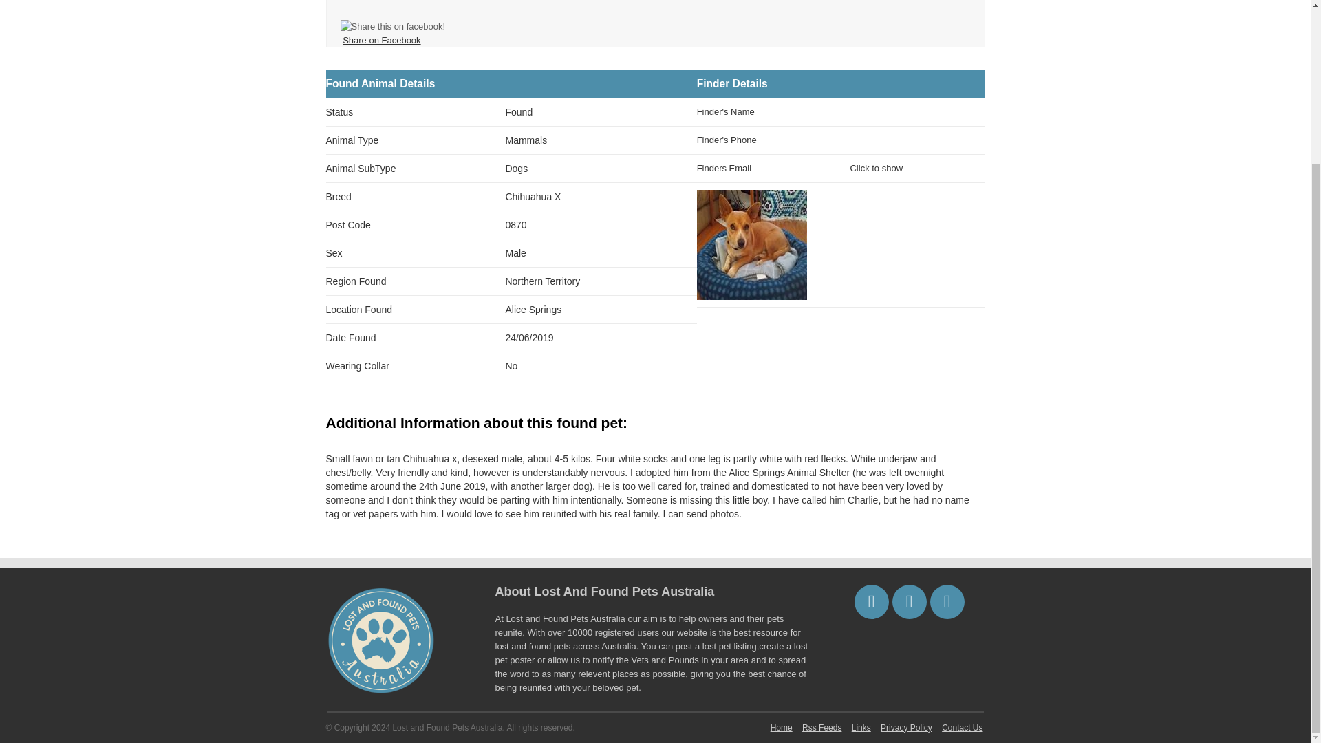  I want to click on Home, so click(782, 727).